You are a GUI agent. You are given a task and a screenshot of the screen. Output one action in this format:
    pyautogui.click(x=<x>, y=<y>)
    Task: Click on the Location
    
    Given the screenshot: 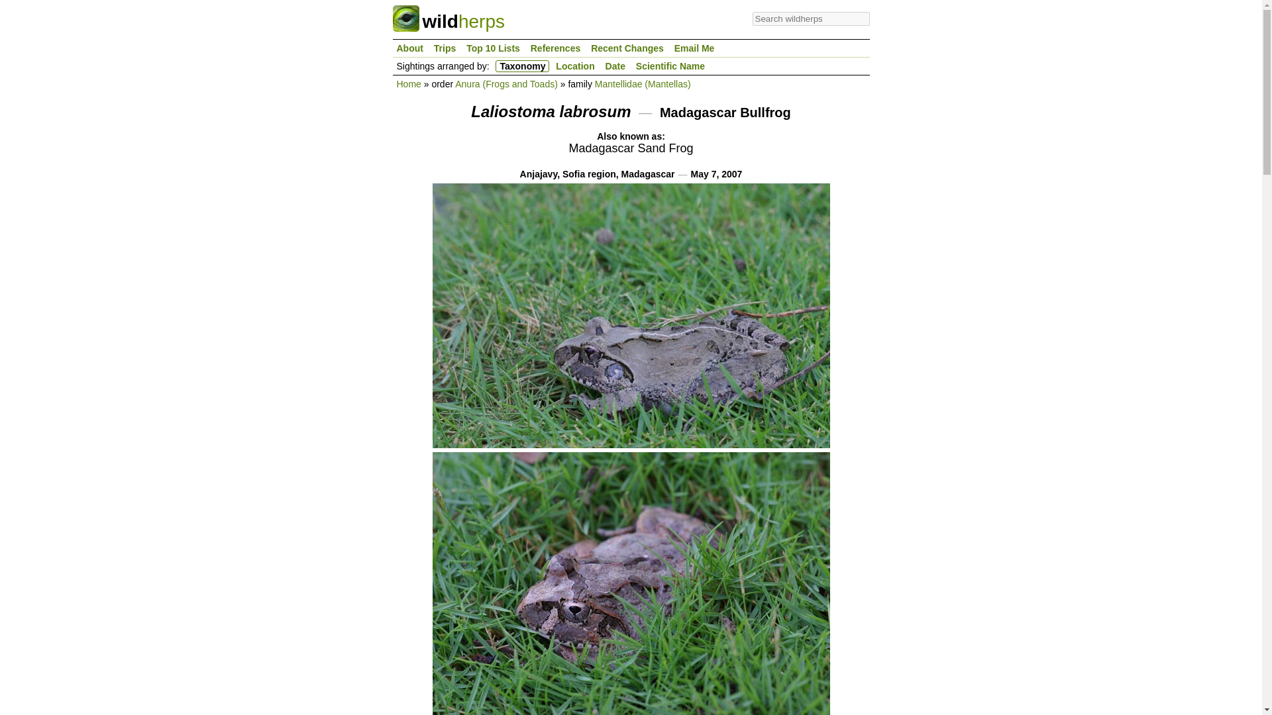 What is the action you would take?
    pyautogui.click(x=575, y=66)
    